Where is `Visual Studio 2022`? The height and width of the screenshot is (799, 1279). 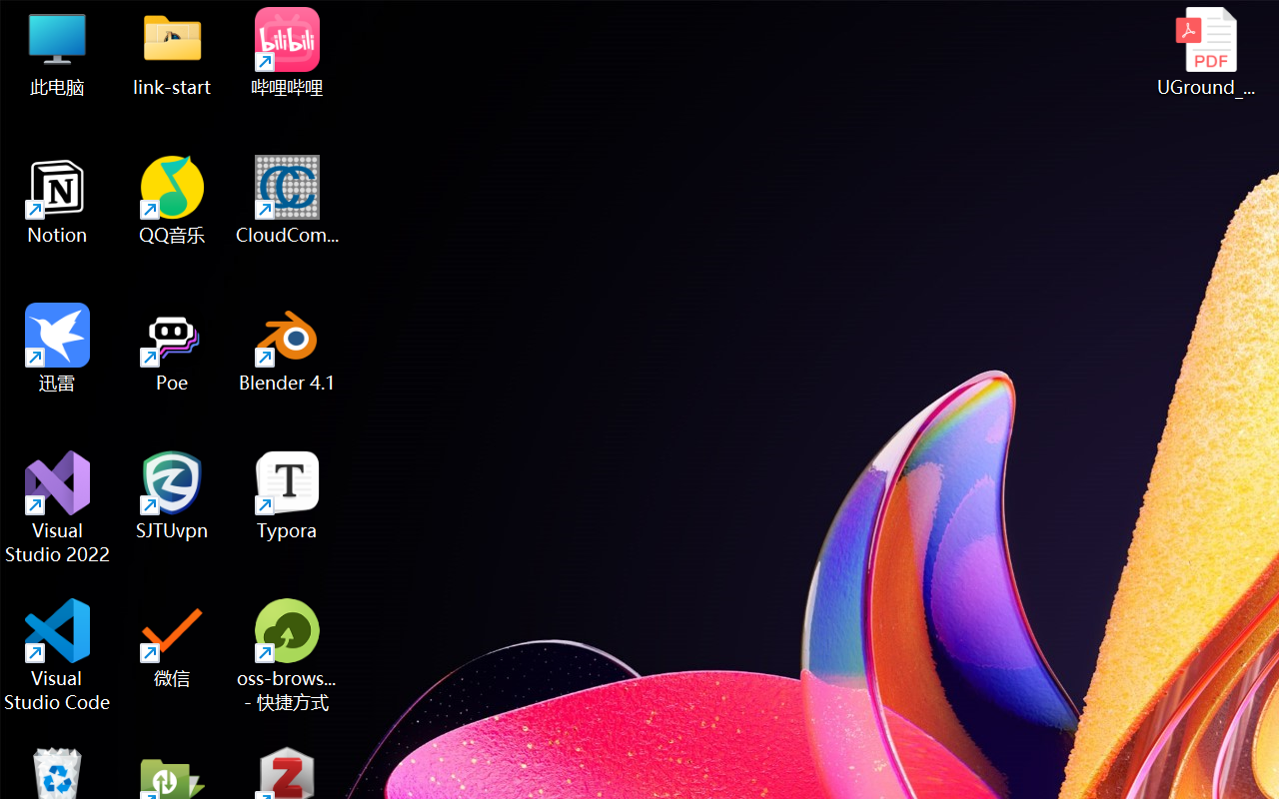 Visual Studio 2022 is located at coordinates (58, 507).